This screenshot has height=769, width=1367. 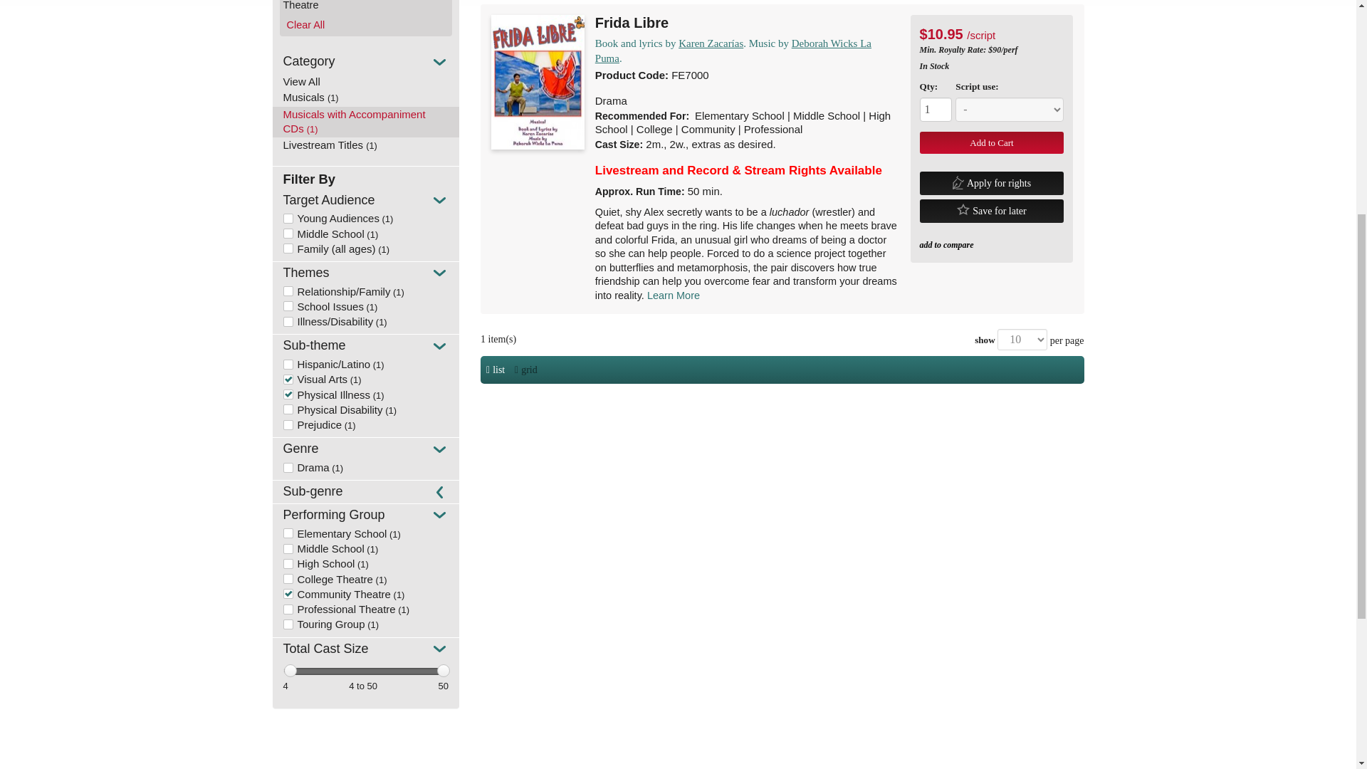 I want to click on Visual Arts, so click(x=315, y=379).